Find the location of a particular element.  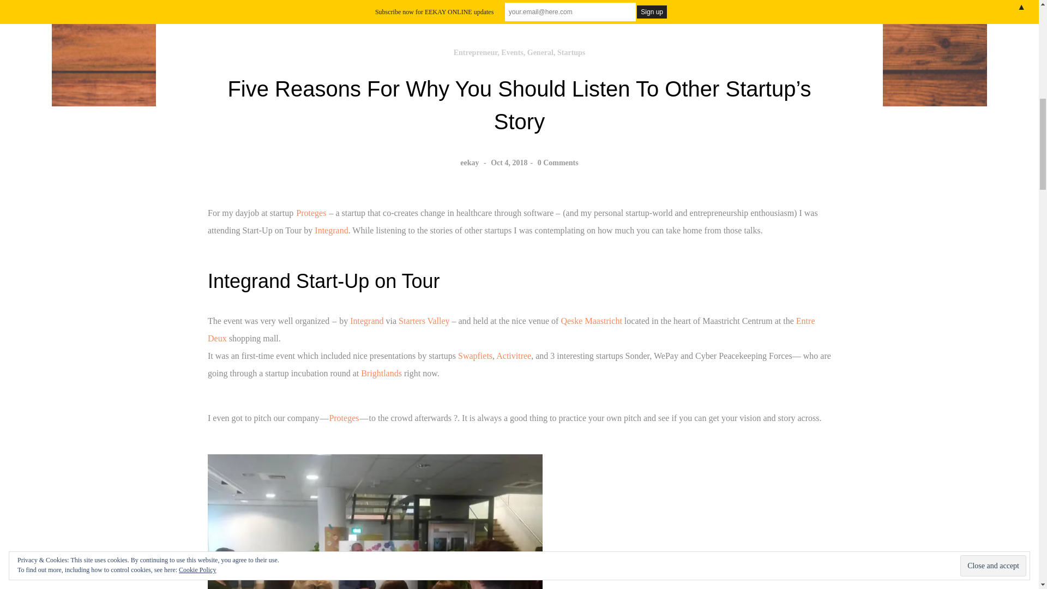

General is located at coordinates (540, 52).